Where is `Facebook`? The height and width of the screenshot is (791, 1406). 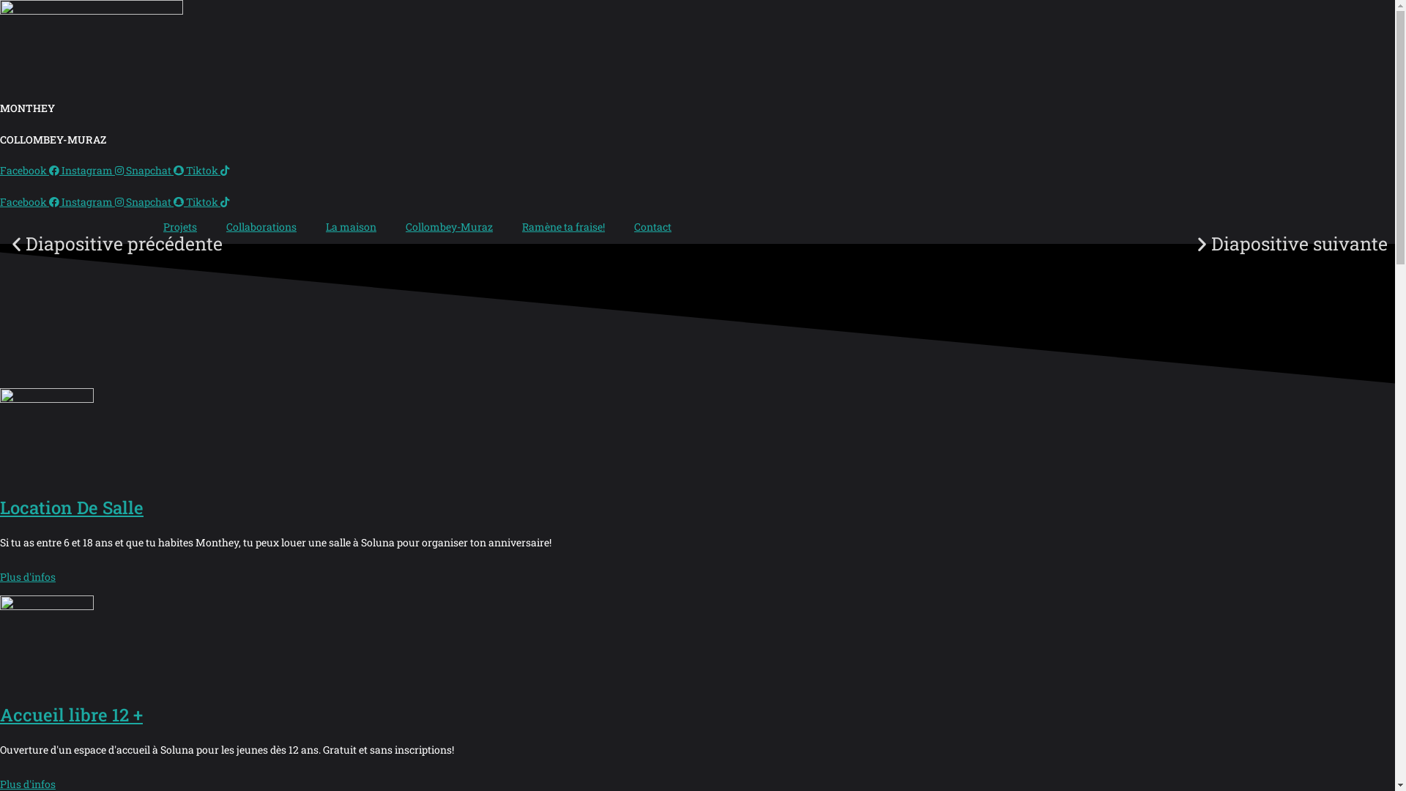
Facebook is located at coordinates (31, 202).